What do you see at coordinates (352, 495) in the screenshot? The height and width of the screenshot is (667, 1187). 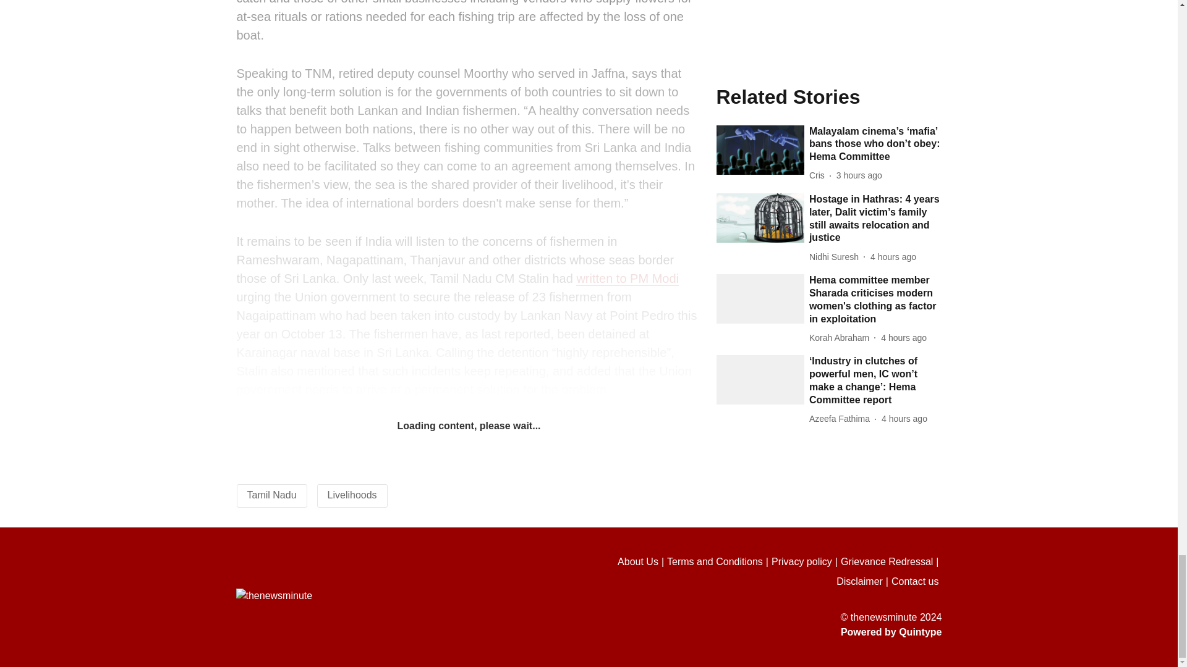 I see `Livelihoods` at bounding box center [352, 495].